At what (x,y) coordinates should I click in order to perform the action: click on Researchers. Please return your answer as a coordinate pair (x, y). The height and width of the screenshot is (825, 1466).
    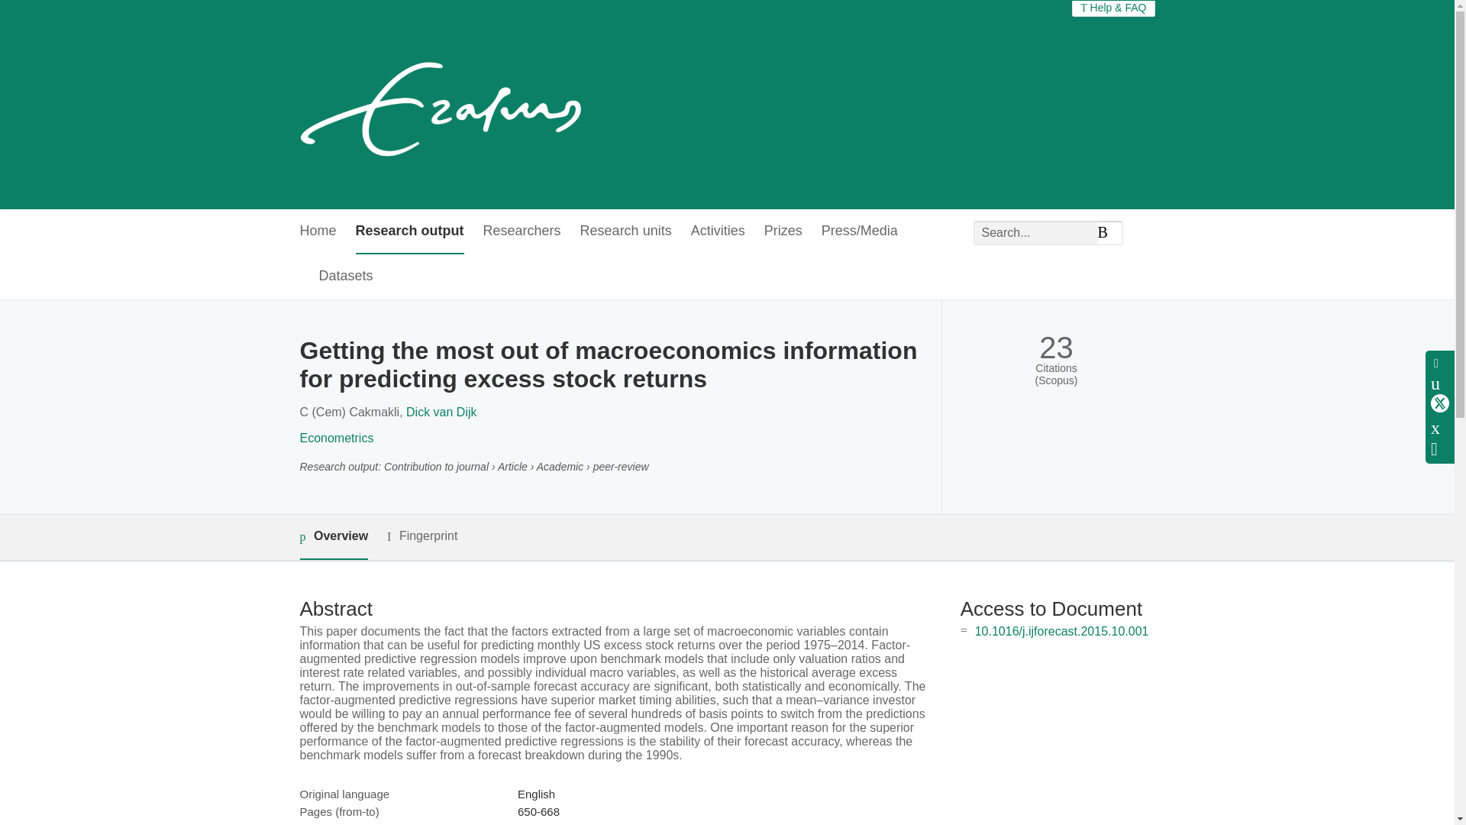
    Looking at the image, I should click on (522, 231).